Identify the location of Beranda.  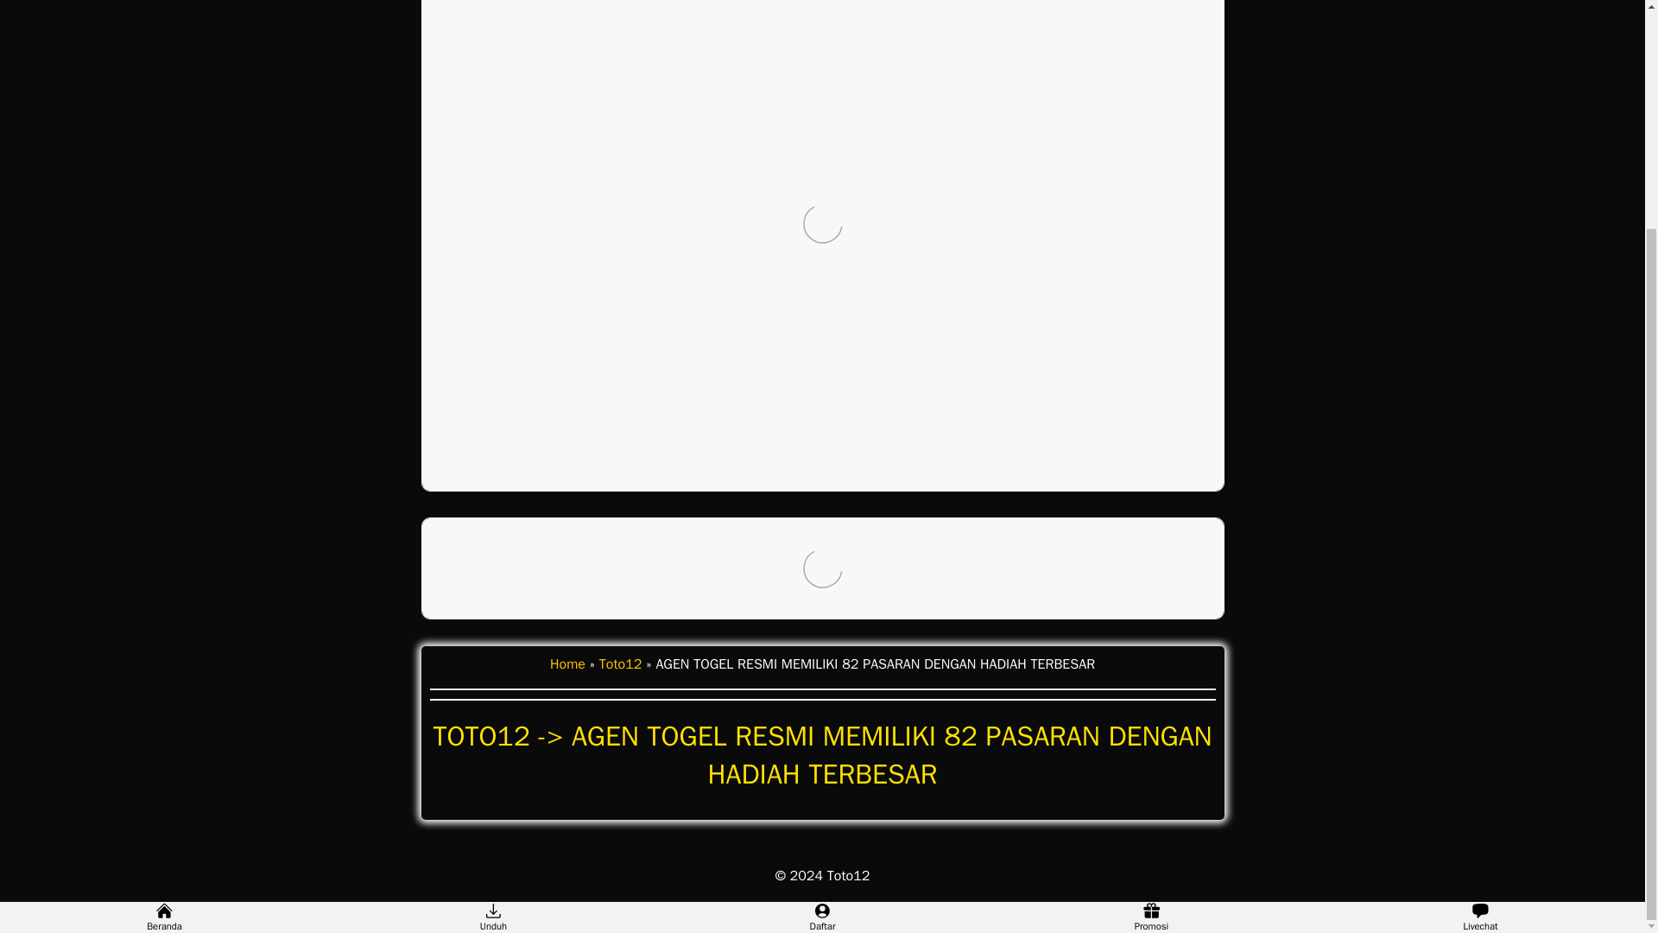
(164, 625).